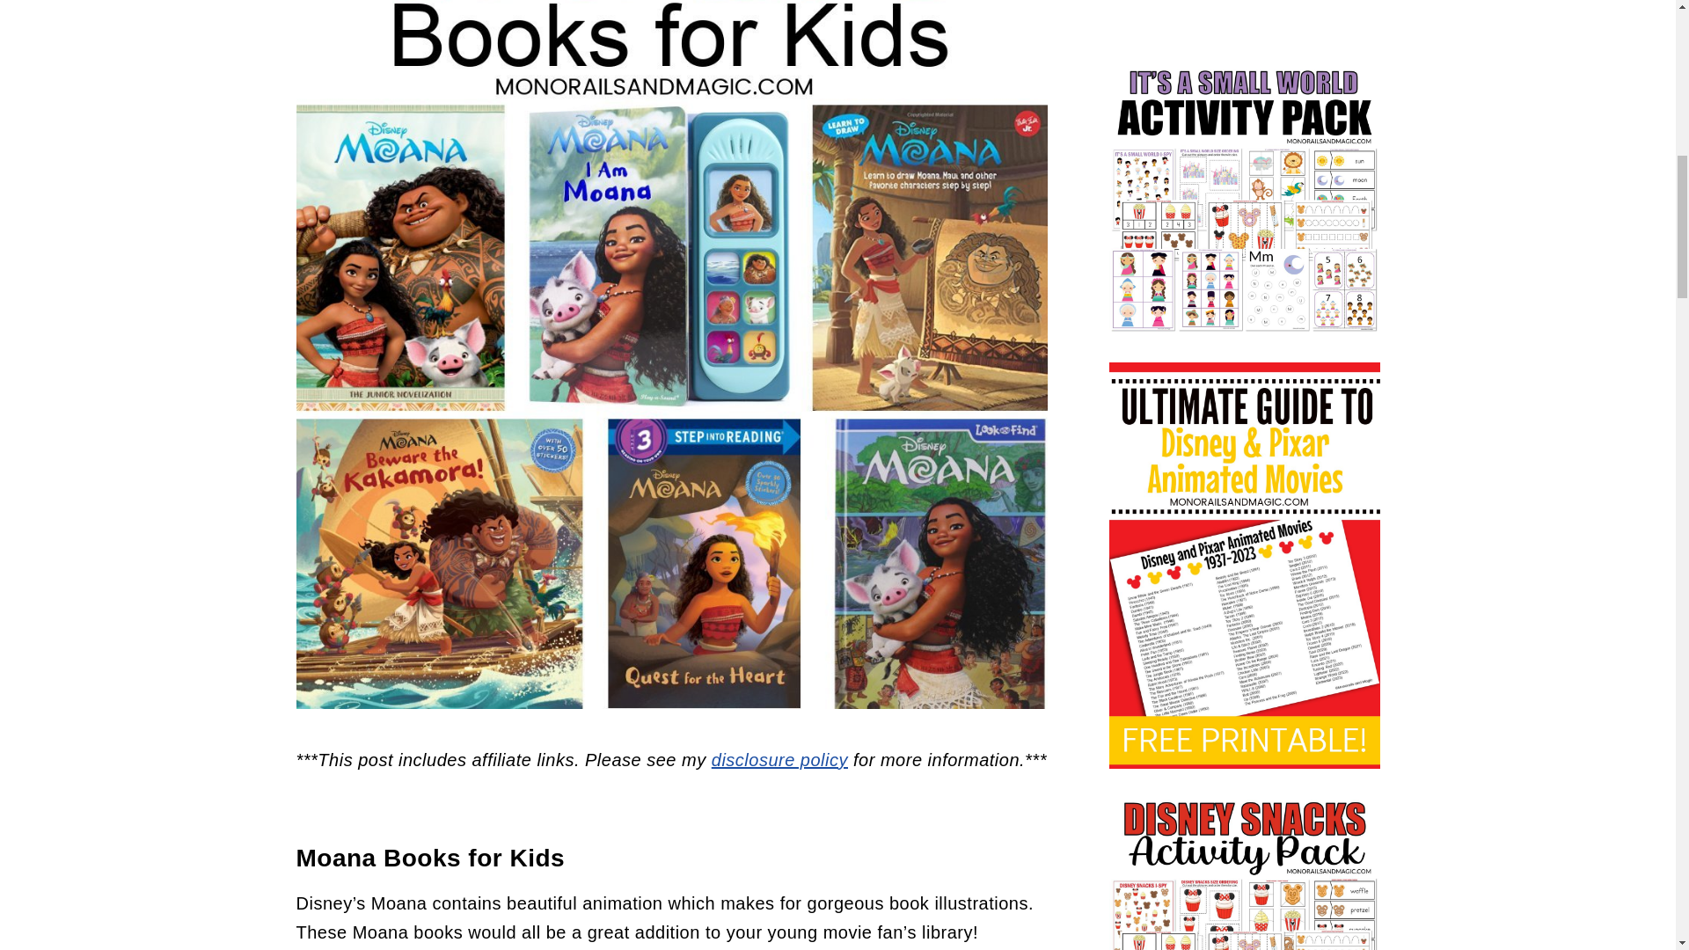 The image size is (1689, 950). I want to click on disclosure policy, so click(779, 760).